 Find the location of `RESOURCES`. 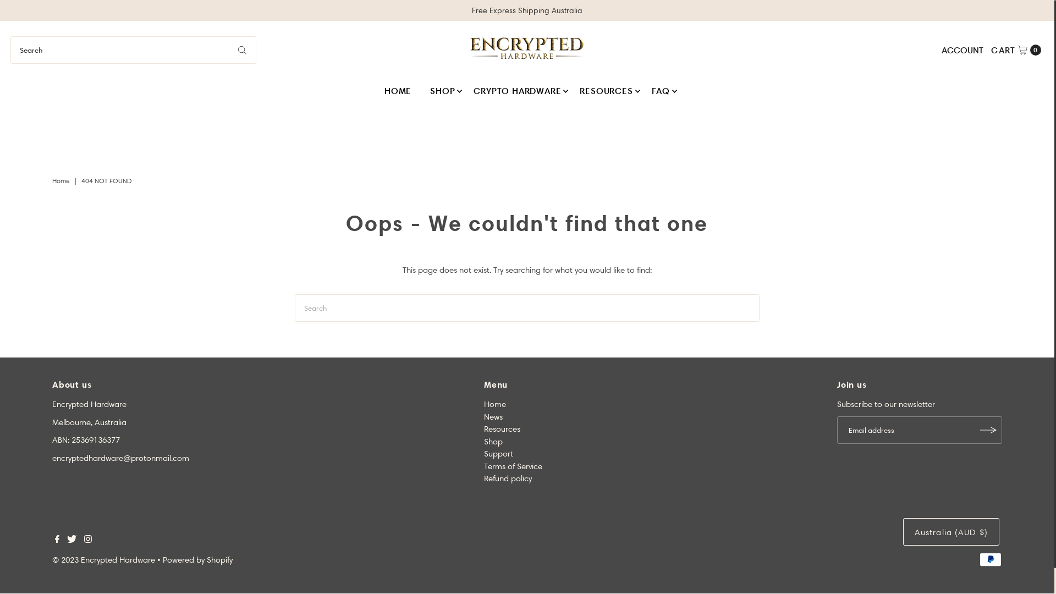

RESOURCES is located at coordinates (606, 91).